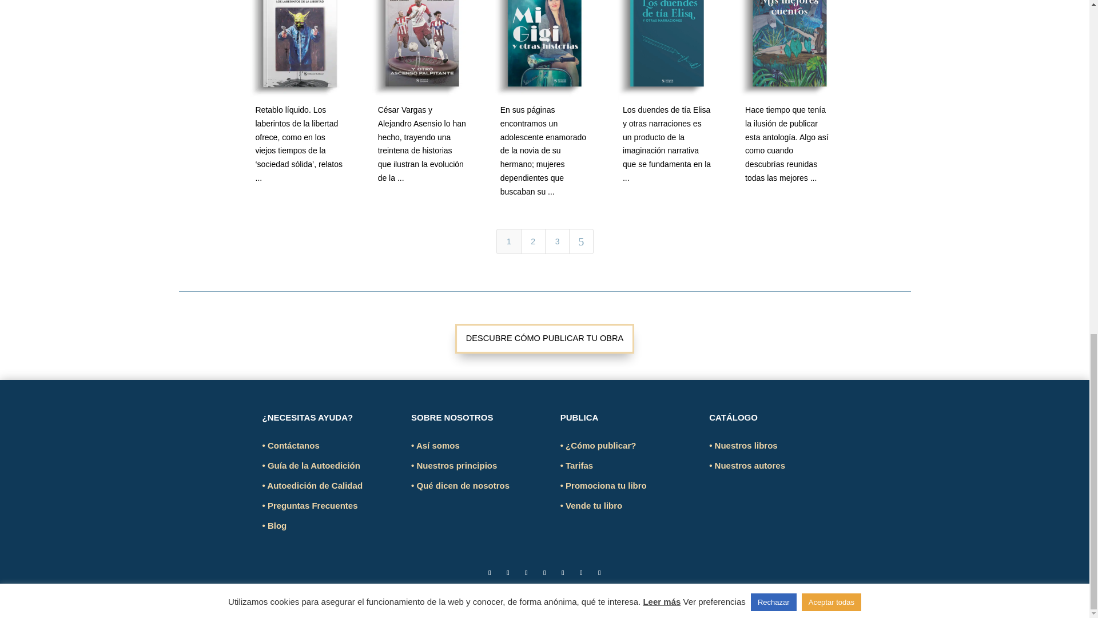 The height and width of the screenshot is (618, 1098). What do you see at coordinates (591, 505) in the screenshot?
I see `Vende tu libro` at bounding box center [591, 505].